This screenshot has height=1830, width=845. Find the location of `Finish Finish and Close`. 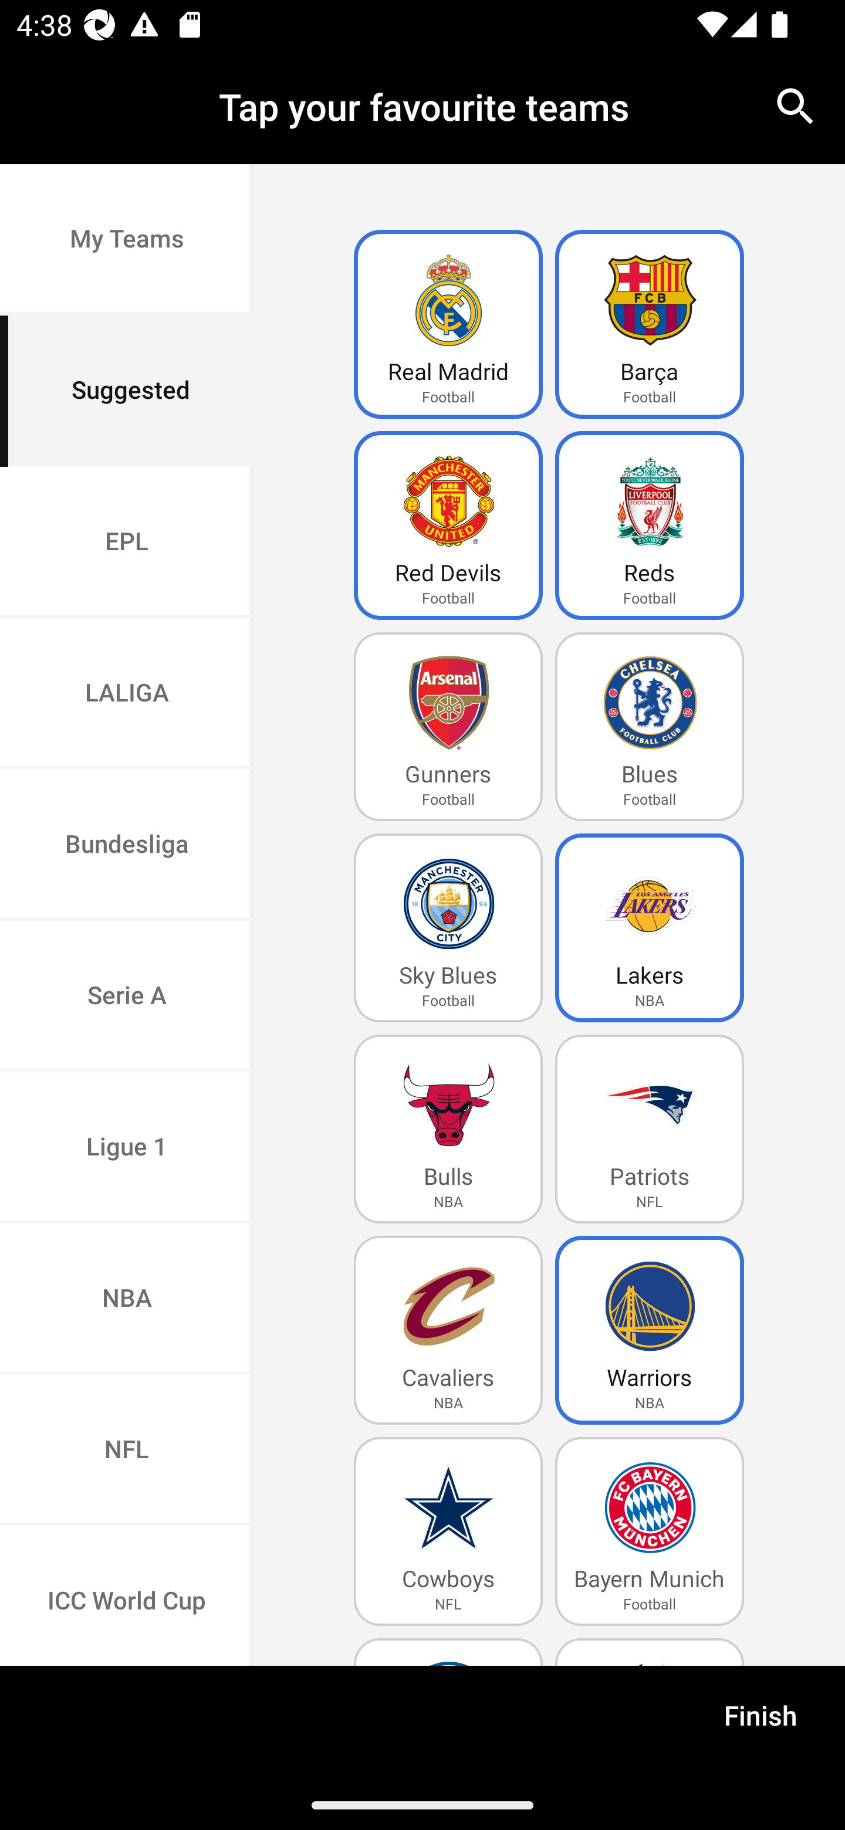

Finish Finish and Close is located at coordinates (760, 1723).